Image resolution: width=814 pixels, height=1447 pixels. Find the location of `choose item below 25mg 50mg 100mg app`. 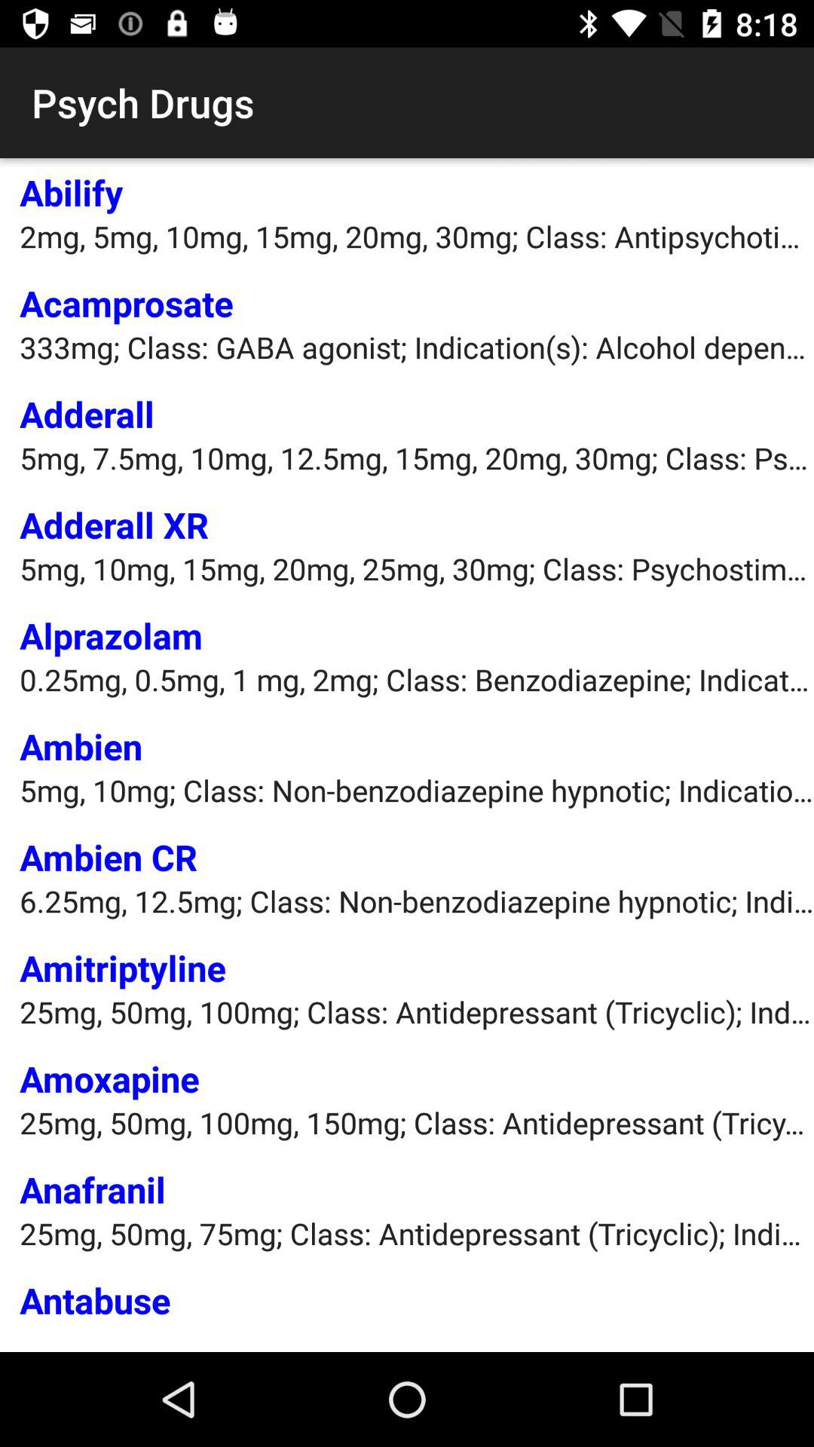

choose item below 25mg 50mg 100mg app is located at coordinates (109, 1078).